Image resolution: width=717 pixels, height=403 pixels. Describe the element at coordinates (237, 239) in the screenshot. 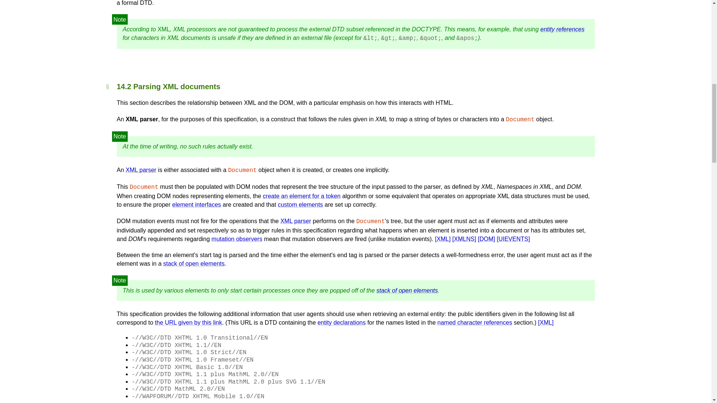

I see `mutation observers` at that location.